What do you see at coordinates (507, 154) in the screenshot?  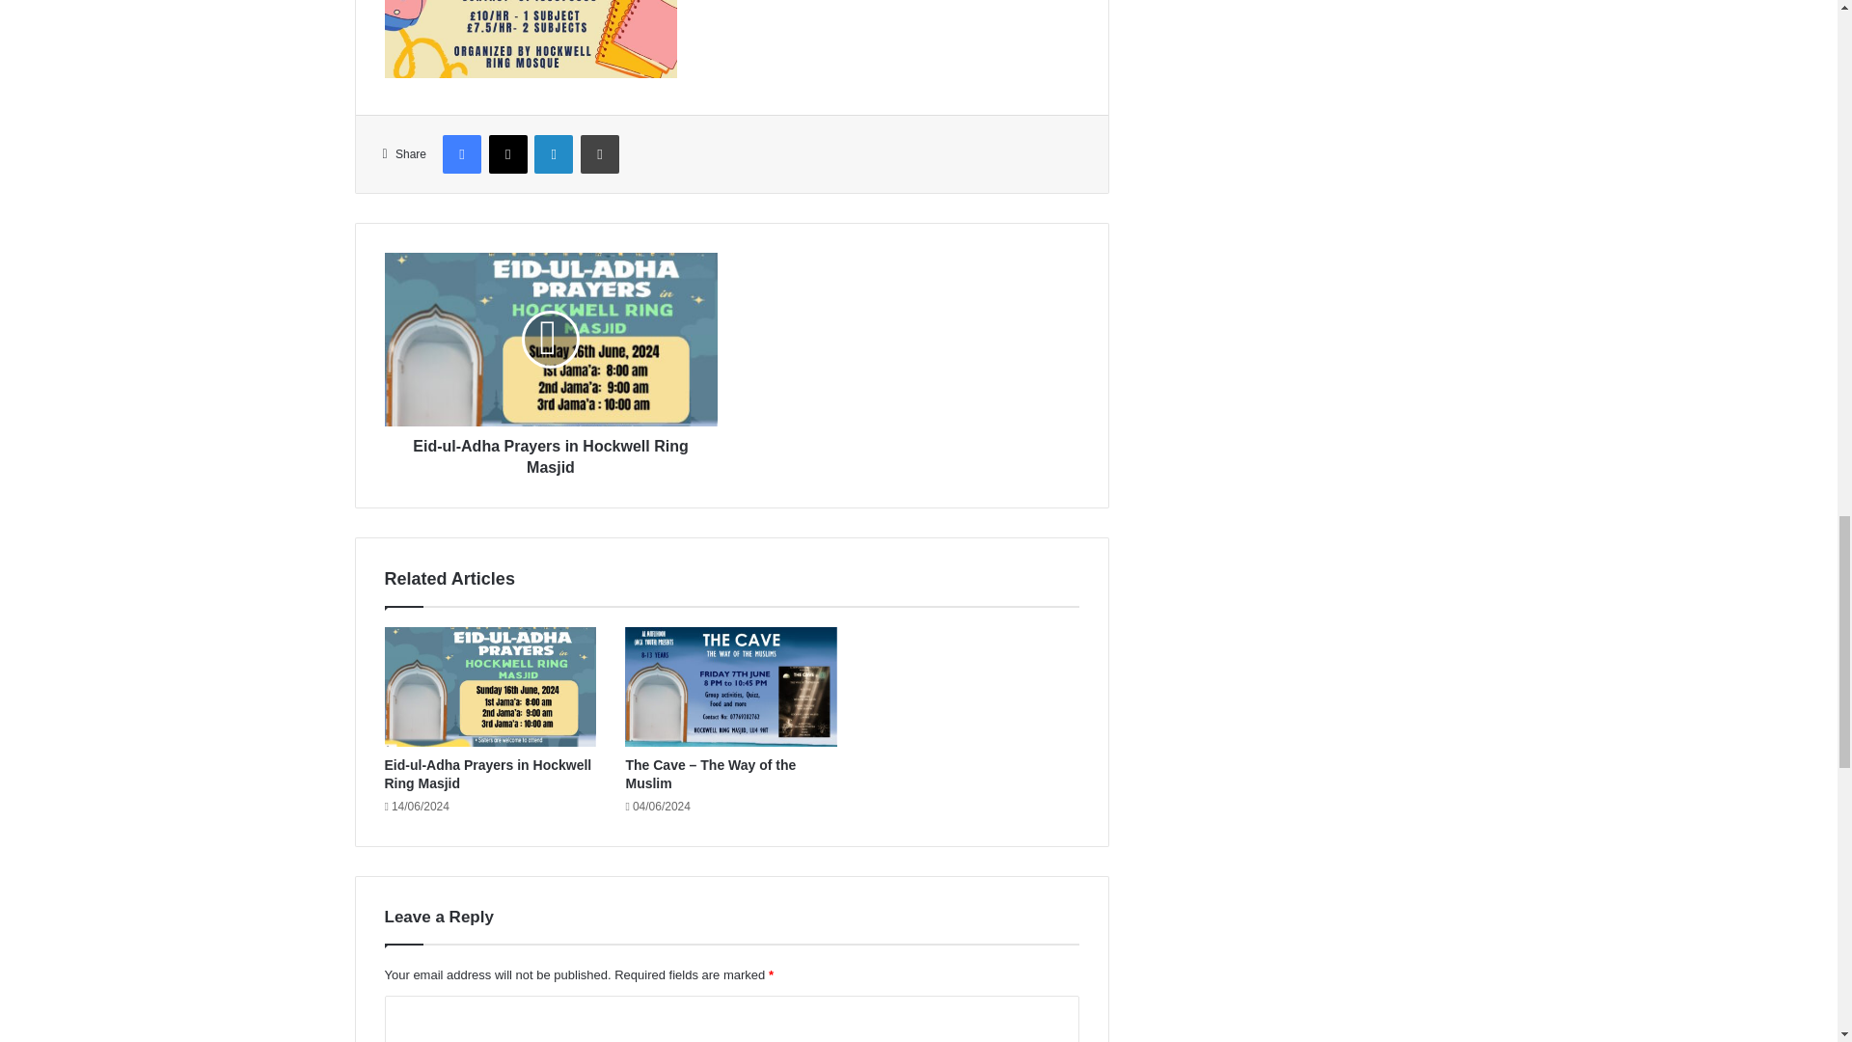 I see `X` at bounding box center [507, 154].